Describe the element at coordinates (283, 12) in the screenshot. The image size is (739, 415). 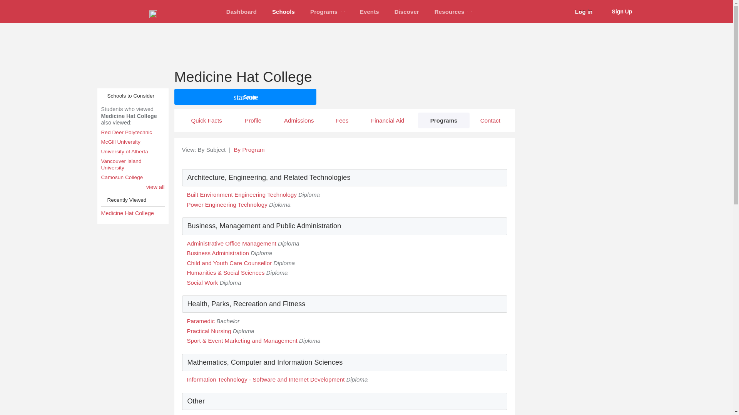
I see `Schools` at that location.